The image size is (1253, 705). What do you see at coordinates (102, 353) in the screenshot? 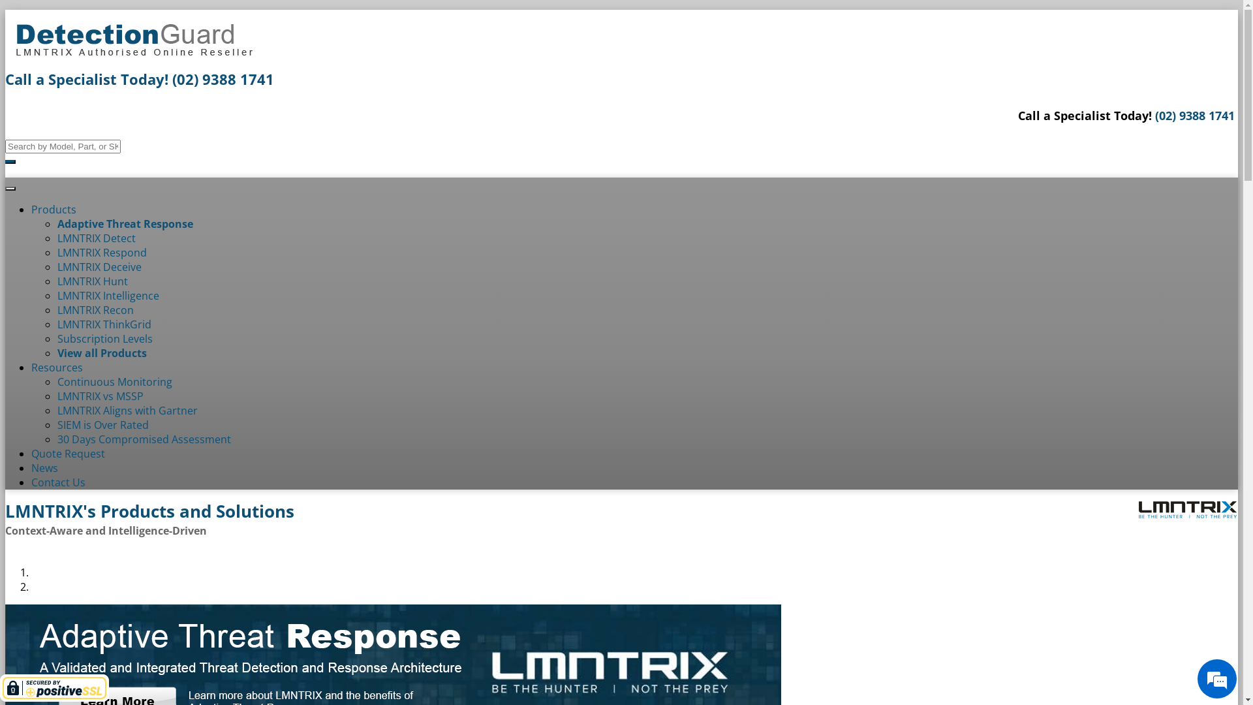
I see `View all Products` at bounding box center [102, 353].